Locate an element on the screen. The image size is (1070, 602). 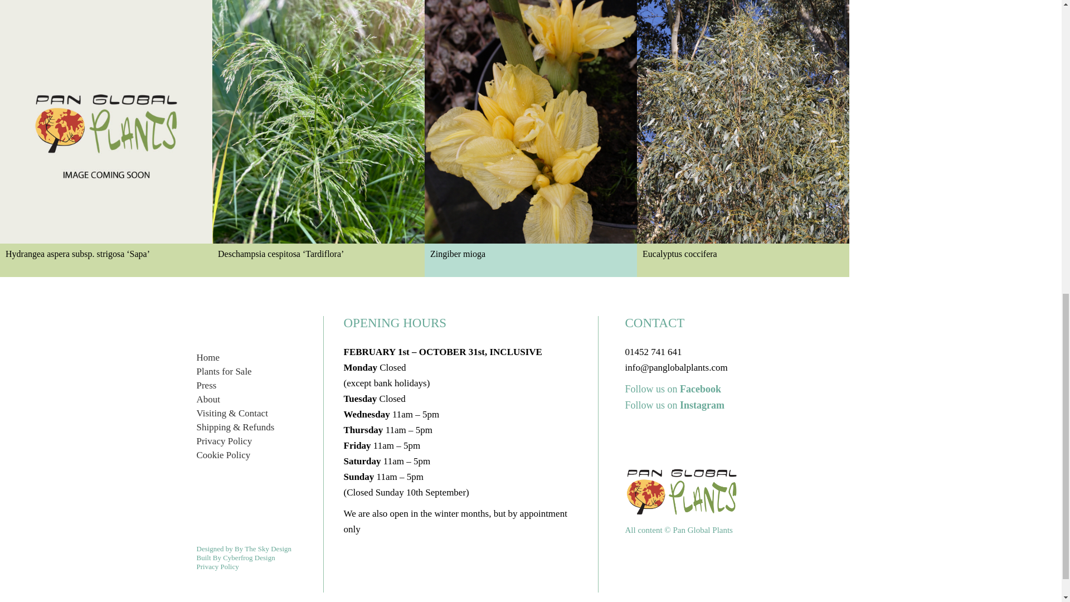
Privacy Policy is located at coordinates (223, 441).